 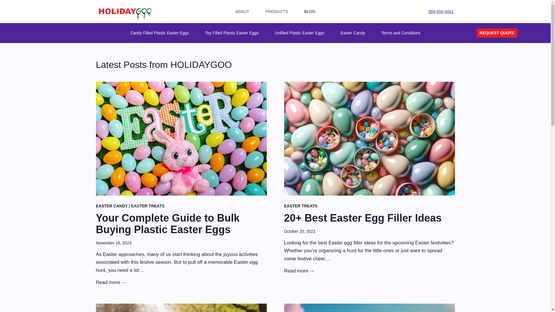 What do you see at coordinates (160, 33) in the screenshot?
I see `Candy Filled Plastic Easter Eggs` at bounding box center [160, 33].